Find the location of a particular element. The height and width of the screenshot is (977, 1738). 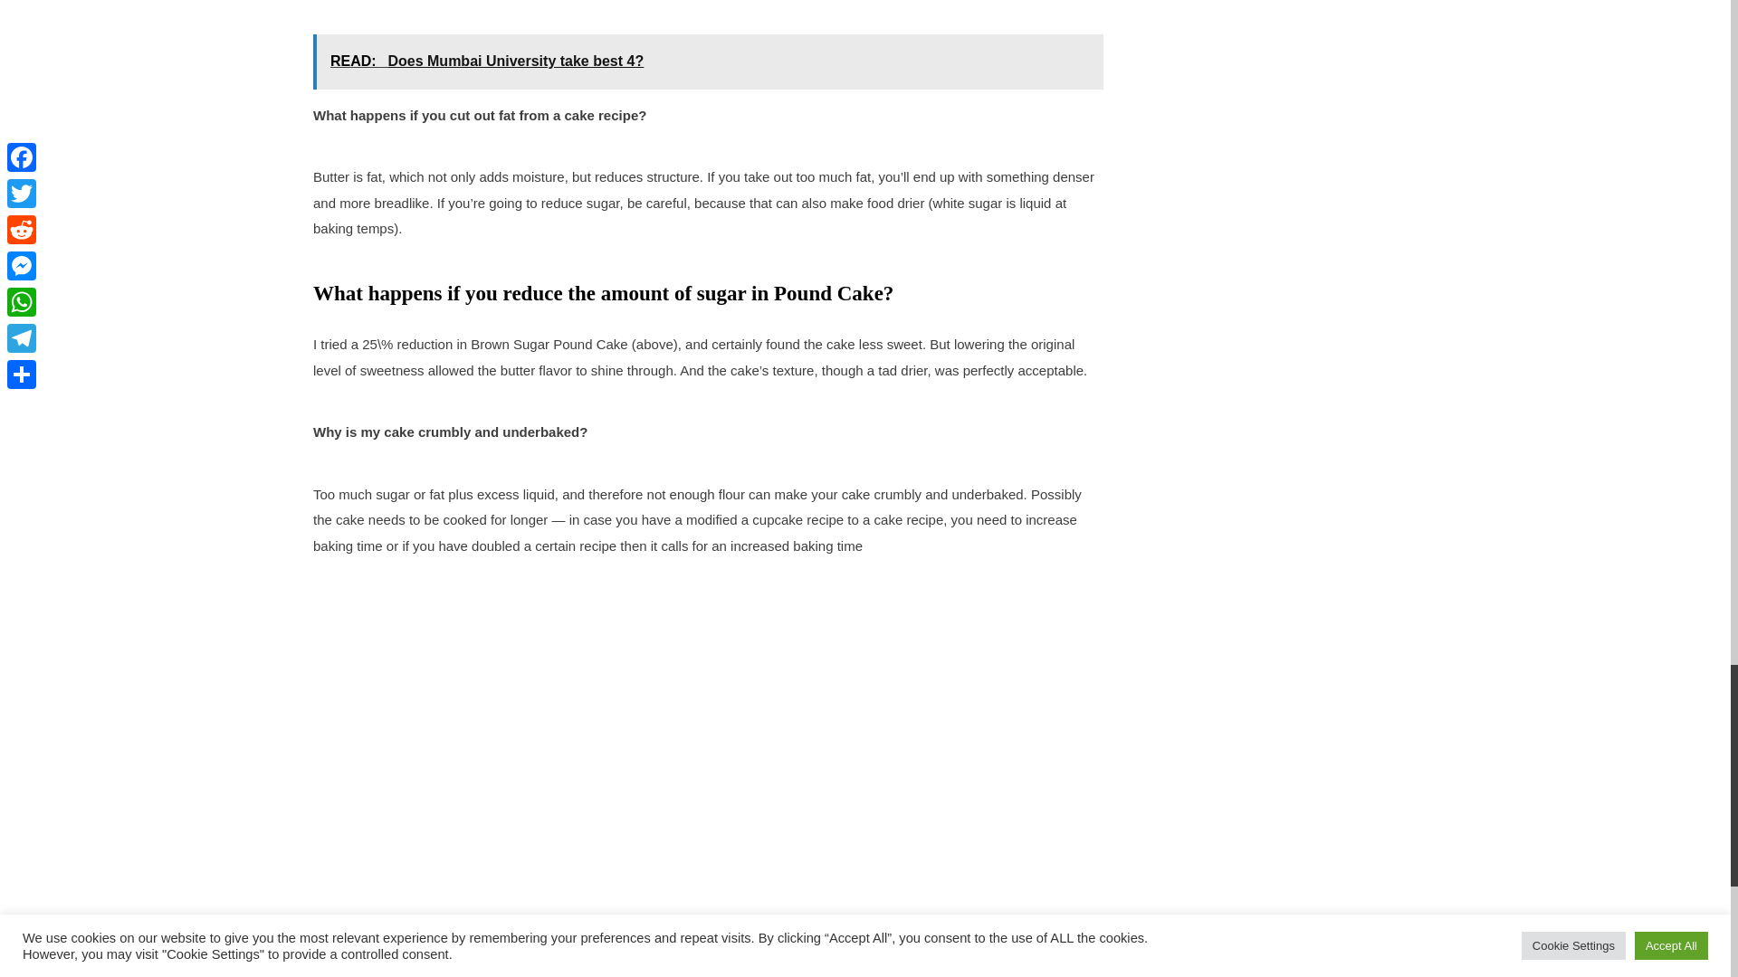

Facebook is located at coordinates (330, 959).